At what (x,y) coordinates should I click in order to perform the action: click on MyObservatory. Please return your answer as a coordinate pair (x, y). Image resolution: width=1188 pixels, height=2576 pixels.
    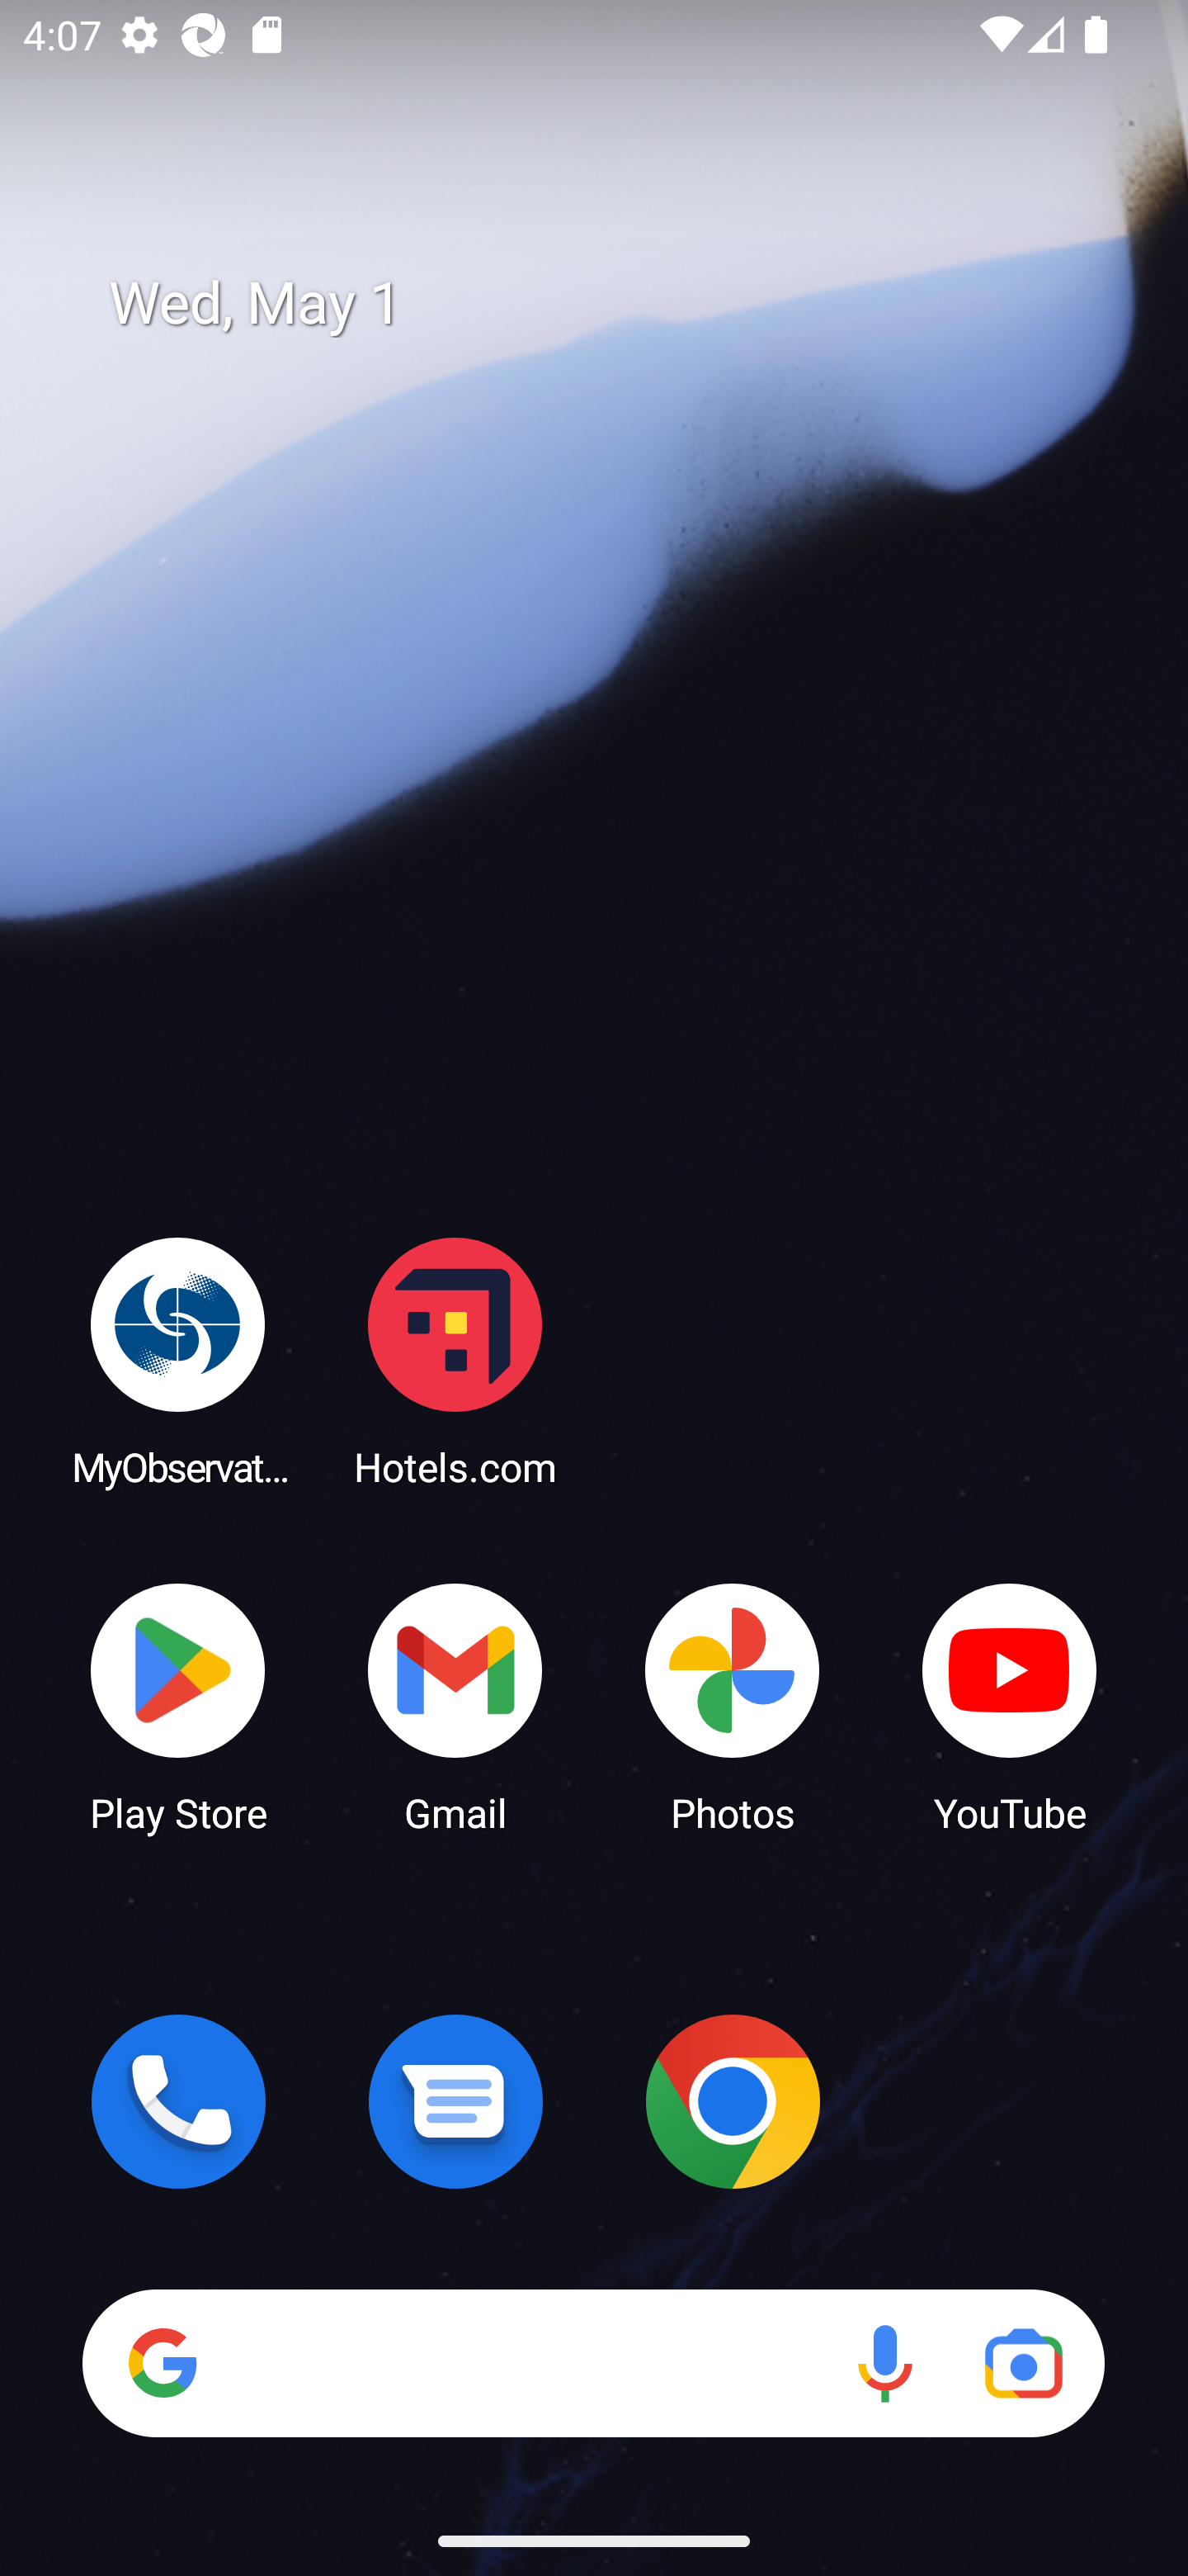
    Looking at the image, I should click on (178, 1361).